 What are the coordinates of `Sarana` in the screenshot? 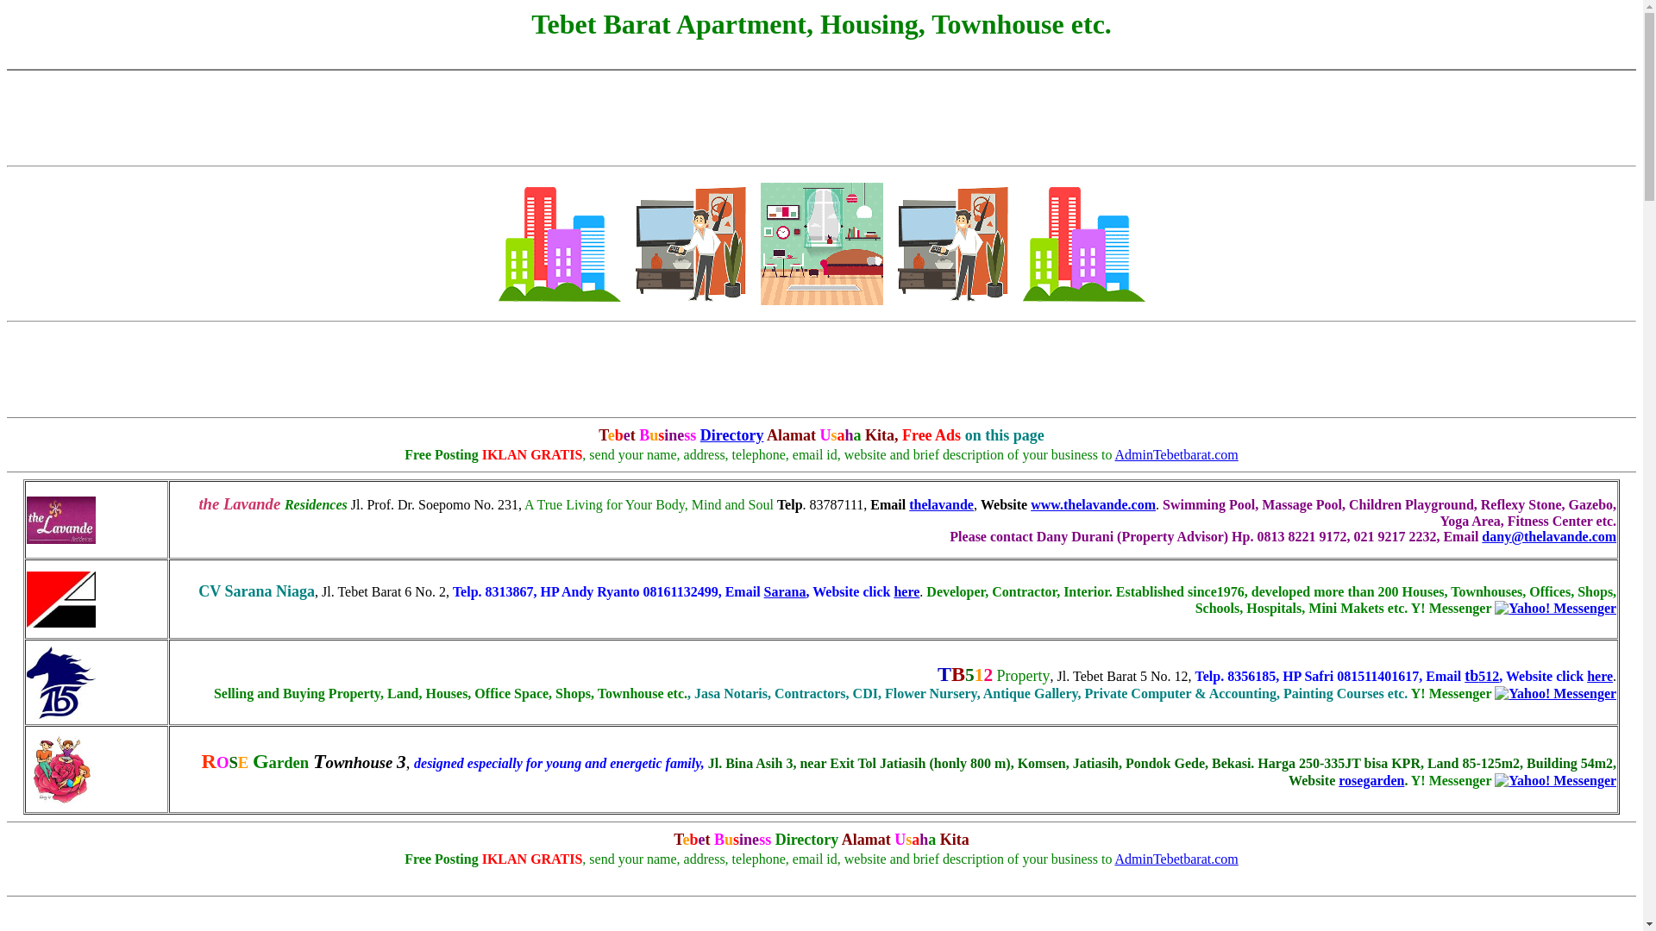 It's located at (785, 591).